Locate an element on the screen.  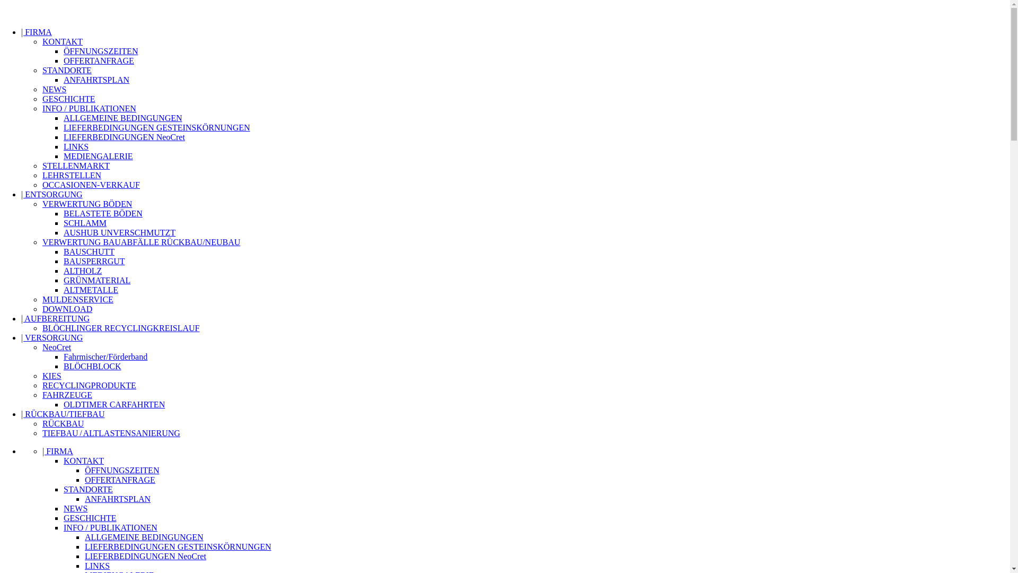
KONTAKT is located at coordinates (84, 461).